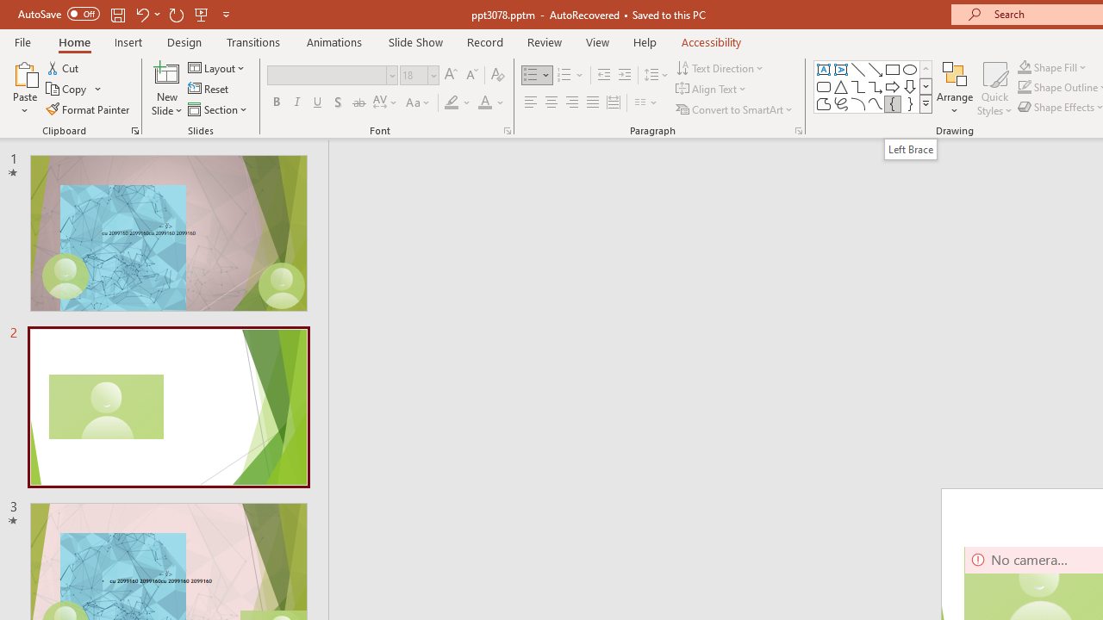 This screenshot has height=620, width=1103. Describe the element at coordinates (824, 86) in the screenshot. I see `Rectangle: Rounded Corners` at that location.